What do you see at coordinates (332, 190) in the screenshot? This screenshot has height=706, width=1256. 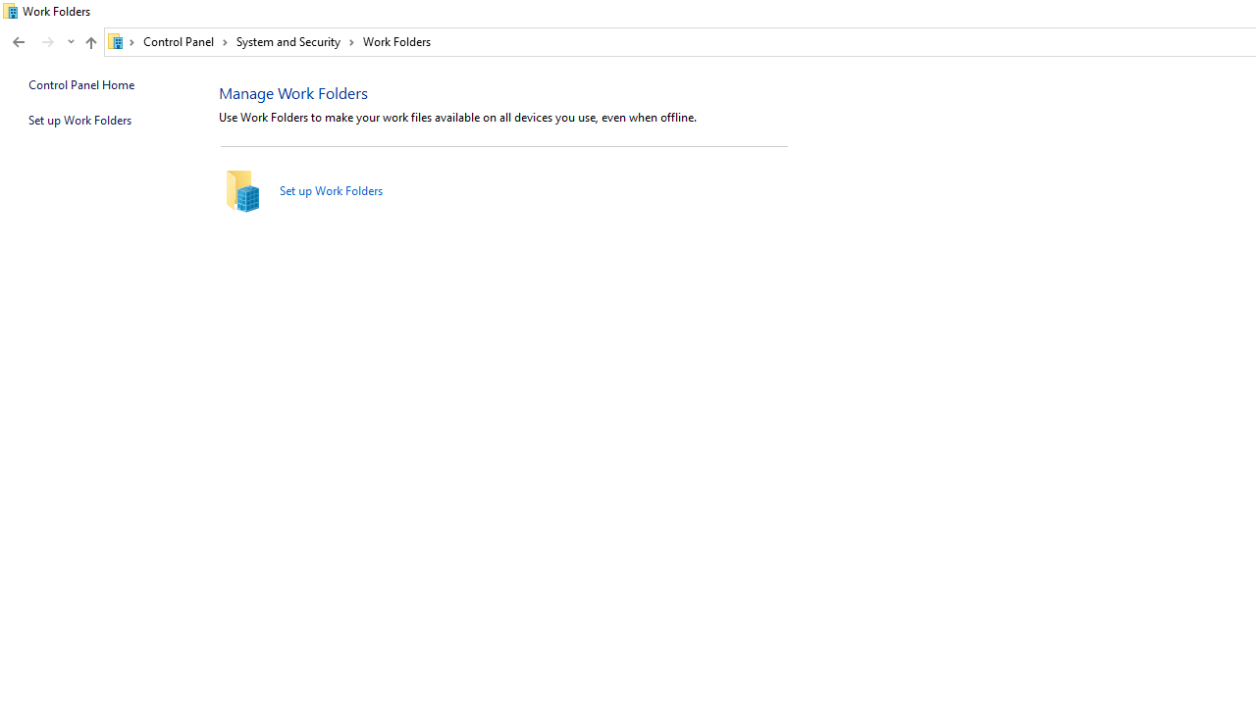 I see `Set up Work Folders` at bounding box center [332, 190].